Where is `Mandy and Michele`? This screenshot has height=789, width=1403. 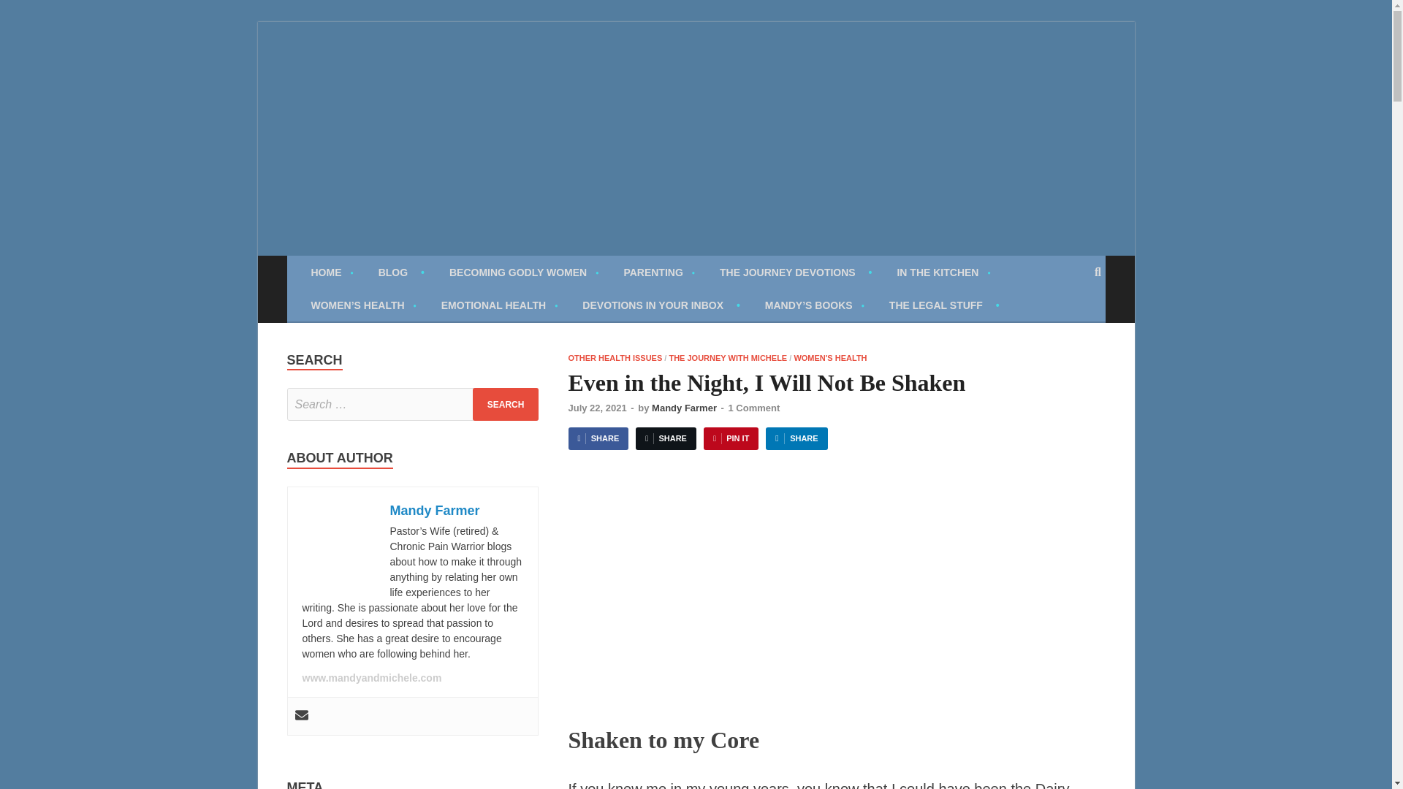 Mandy and Michele is located at coordinates (418, 70).